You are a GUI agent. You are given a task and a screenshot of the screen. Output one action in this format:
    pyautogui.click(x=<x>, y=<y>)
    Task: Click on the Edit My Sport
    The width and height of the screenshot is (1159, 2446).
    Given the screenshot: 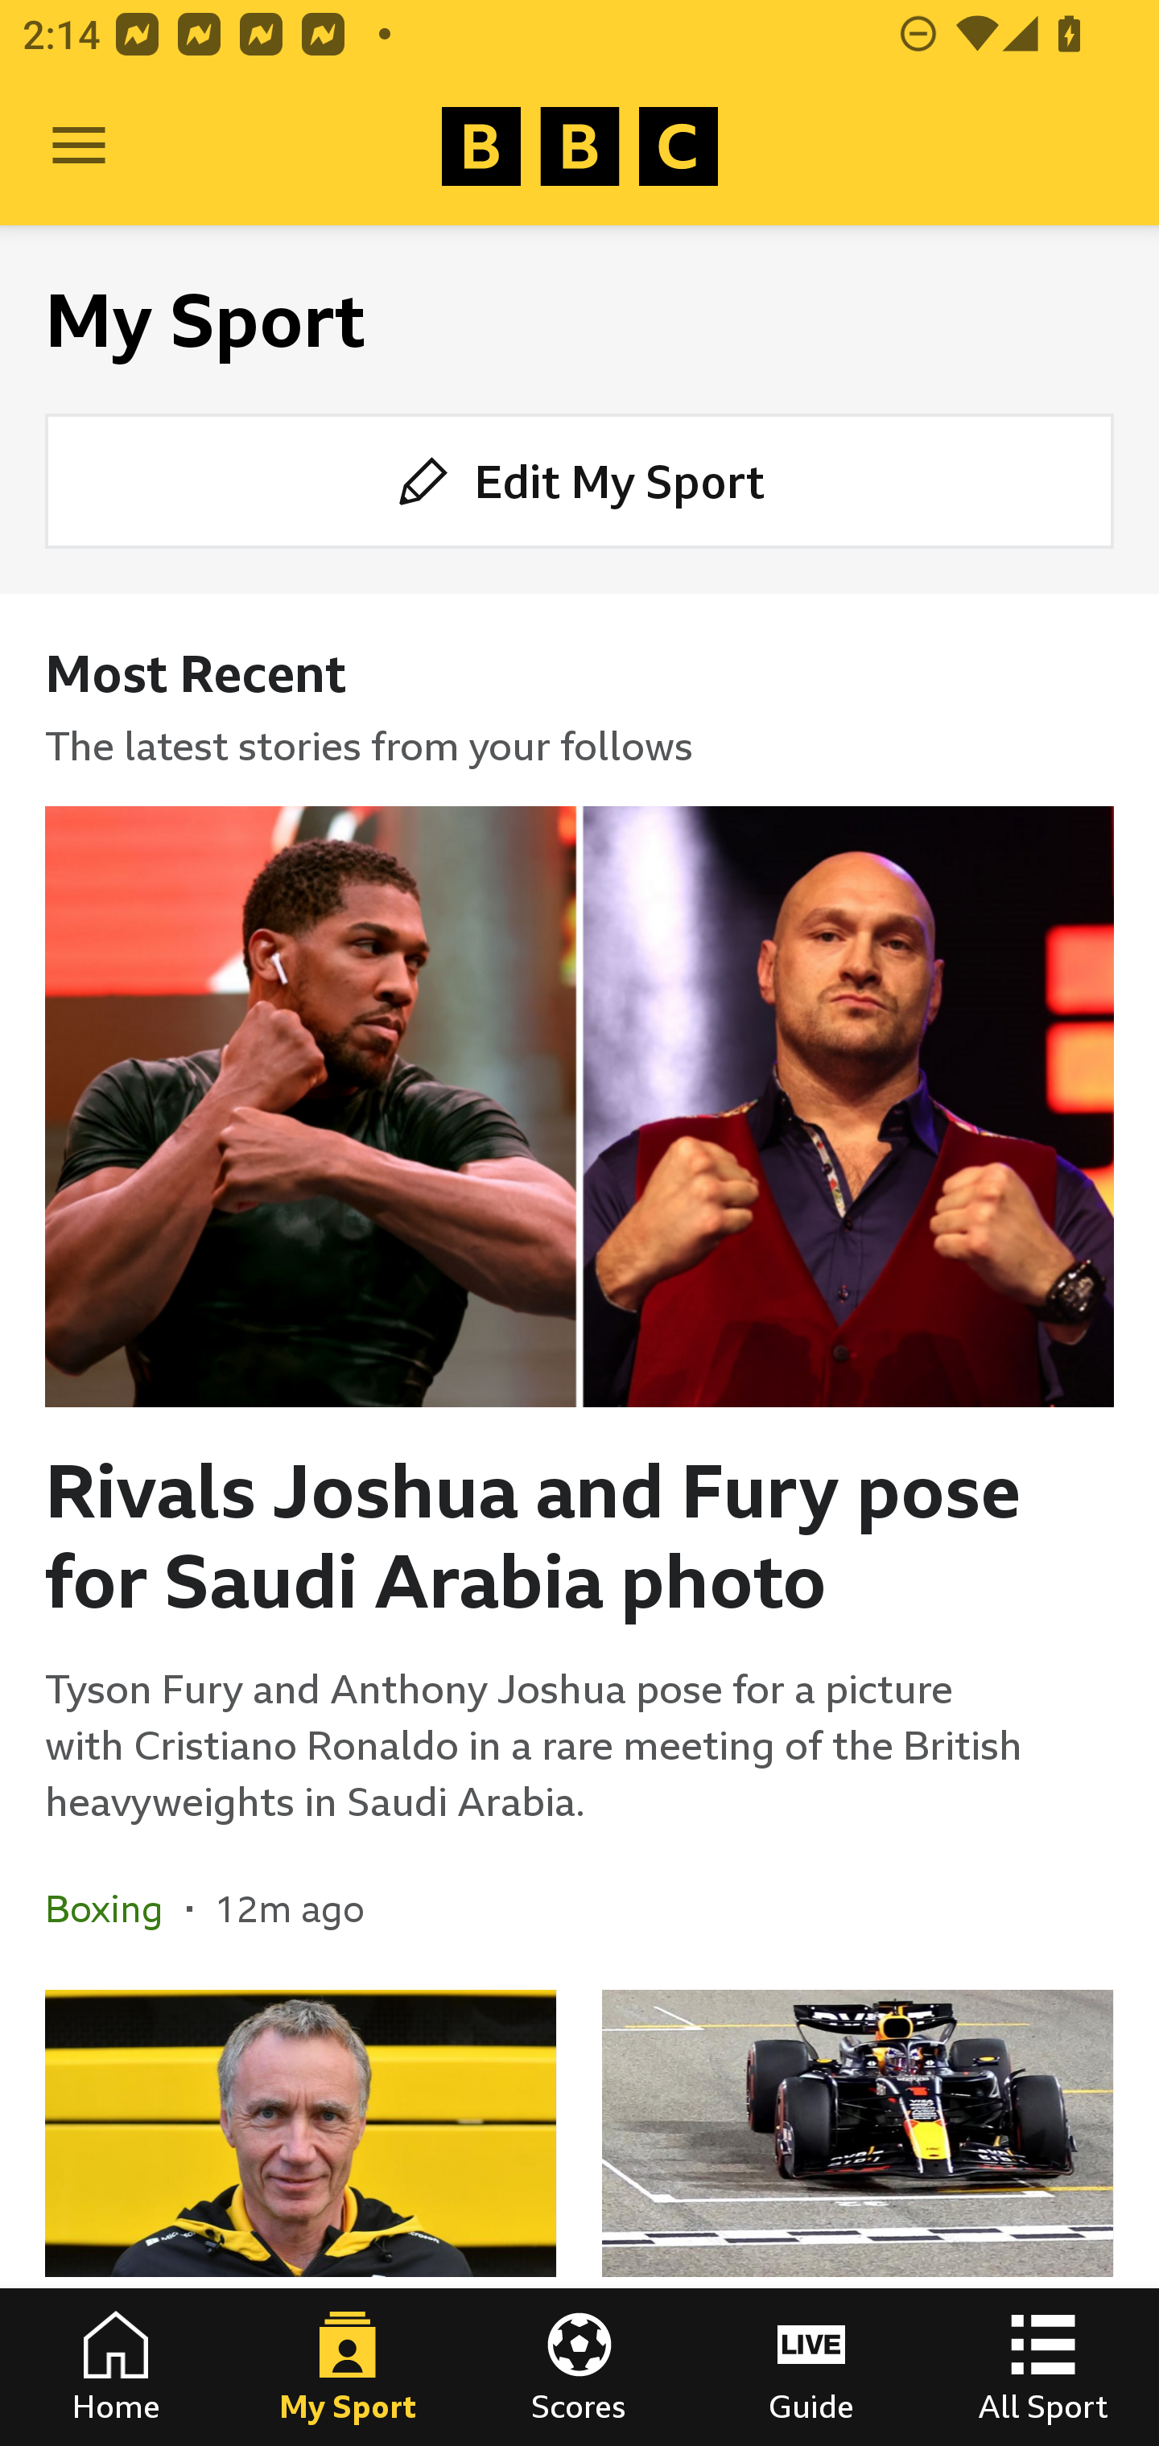 What is the action you would take?
    pyautogui.click(x=579, y=480)
    